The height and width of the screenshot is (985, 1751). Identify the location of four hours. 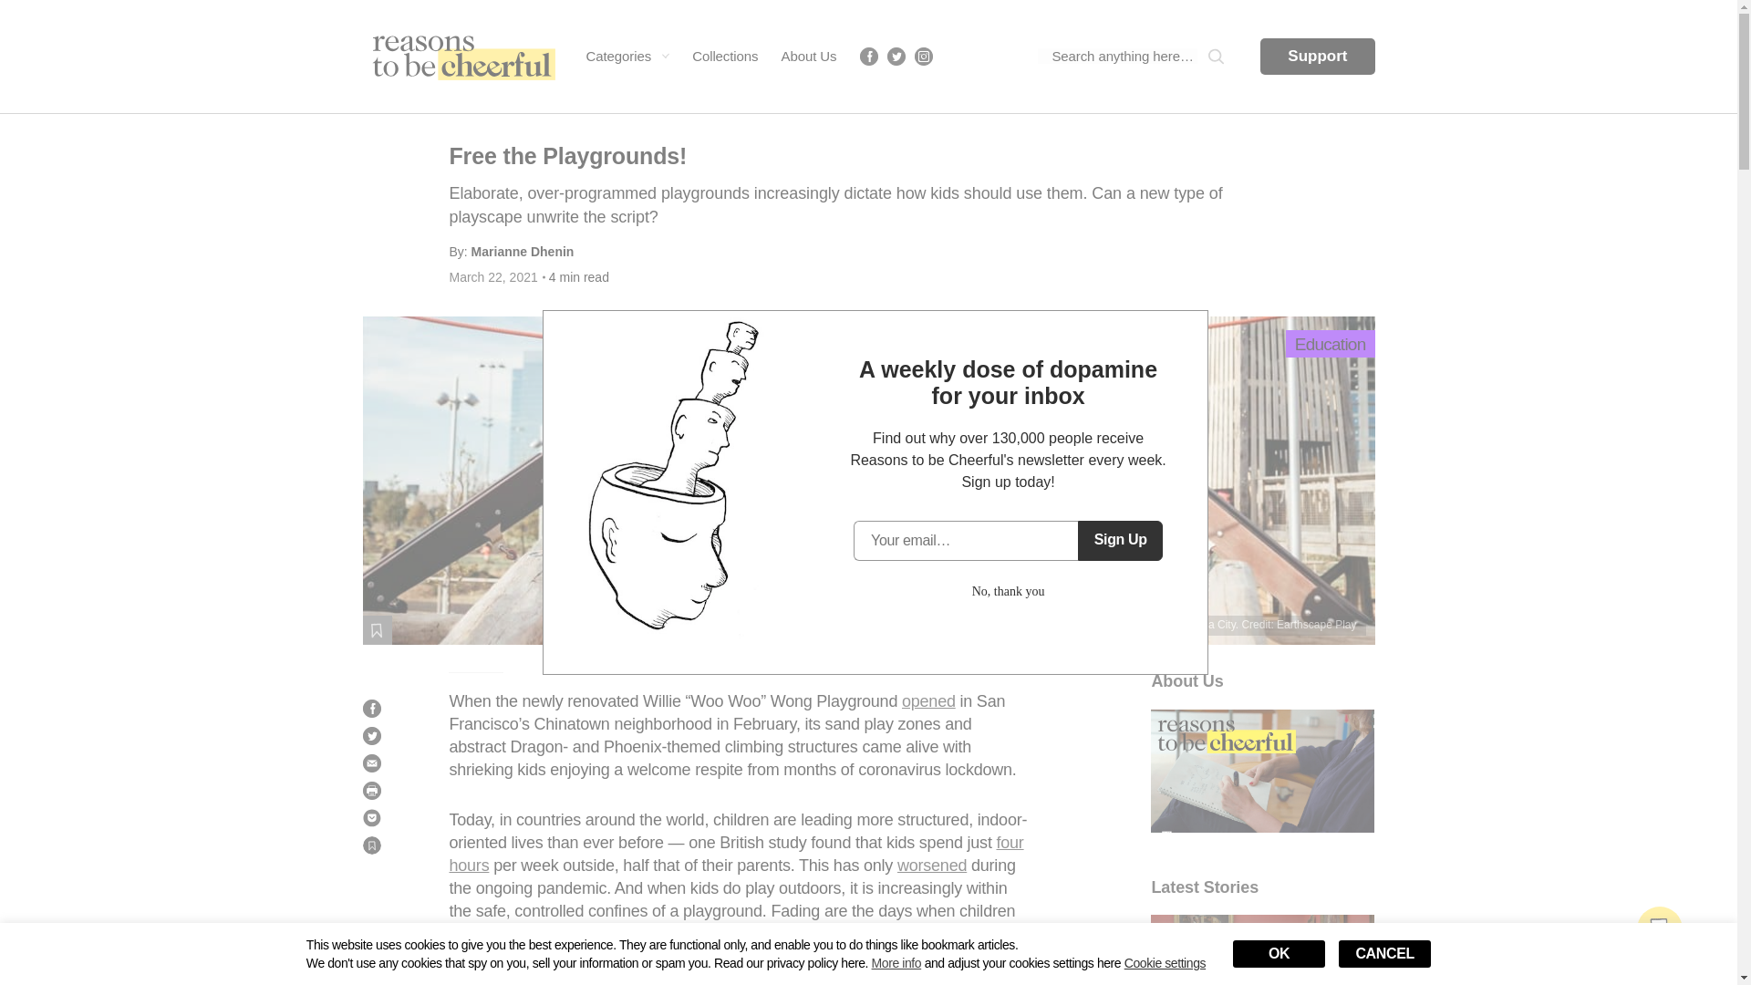
(735, 854).